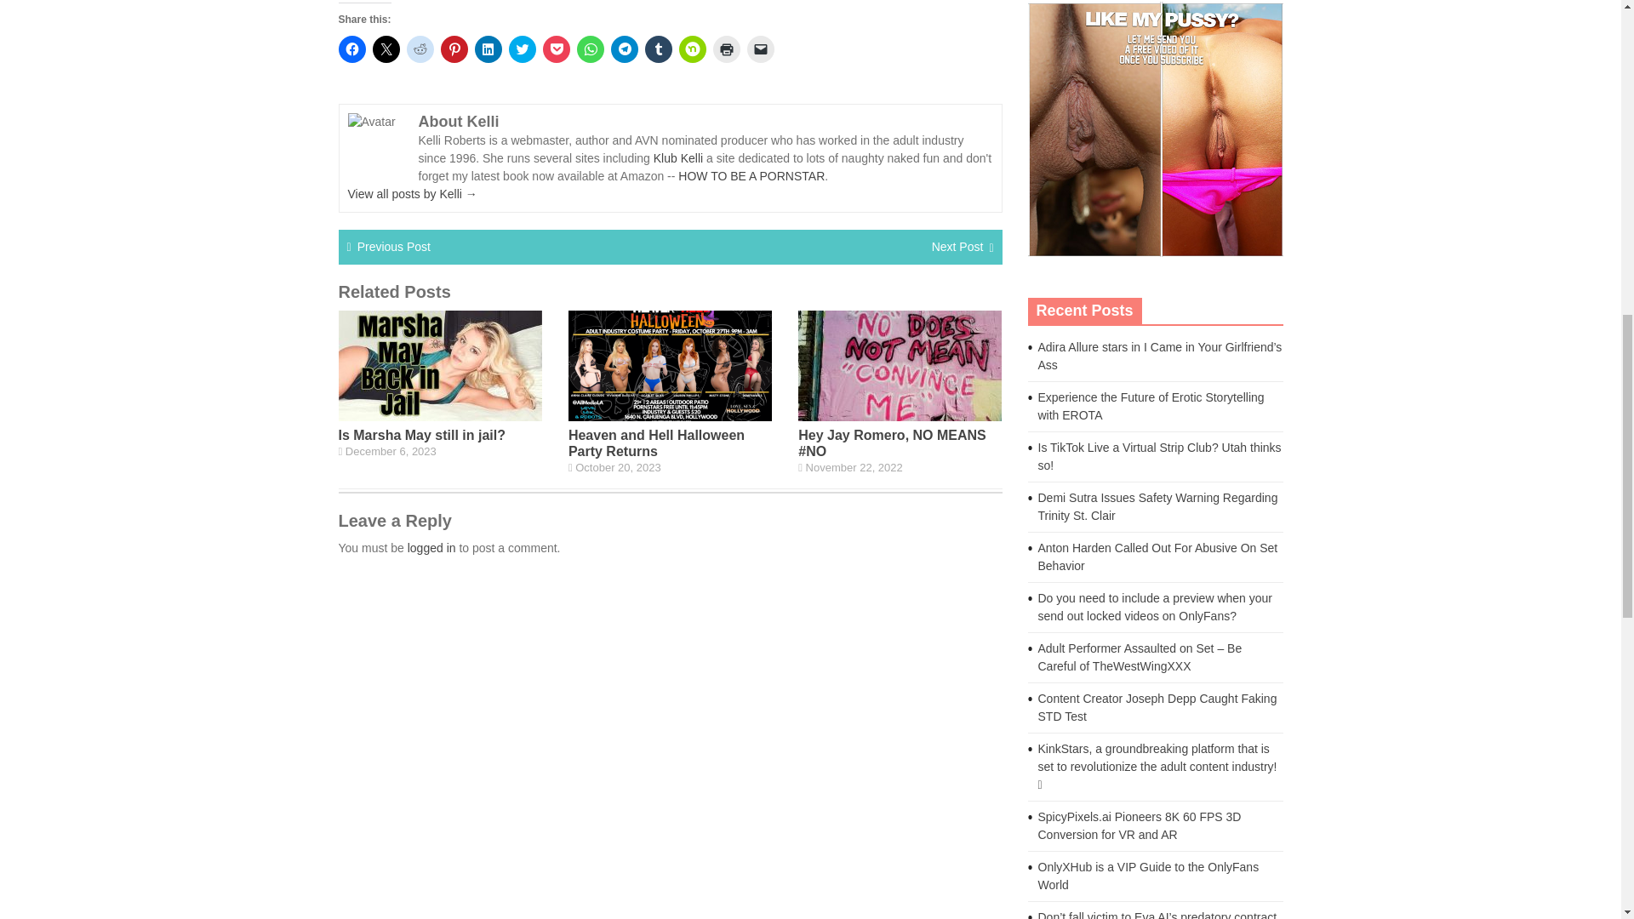 The image size is (1634, 919). What do you see at coordinates (693, 49) in the screenshot?
I see `Click to share on Nextdoor` at bounding box center [693, 49].